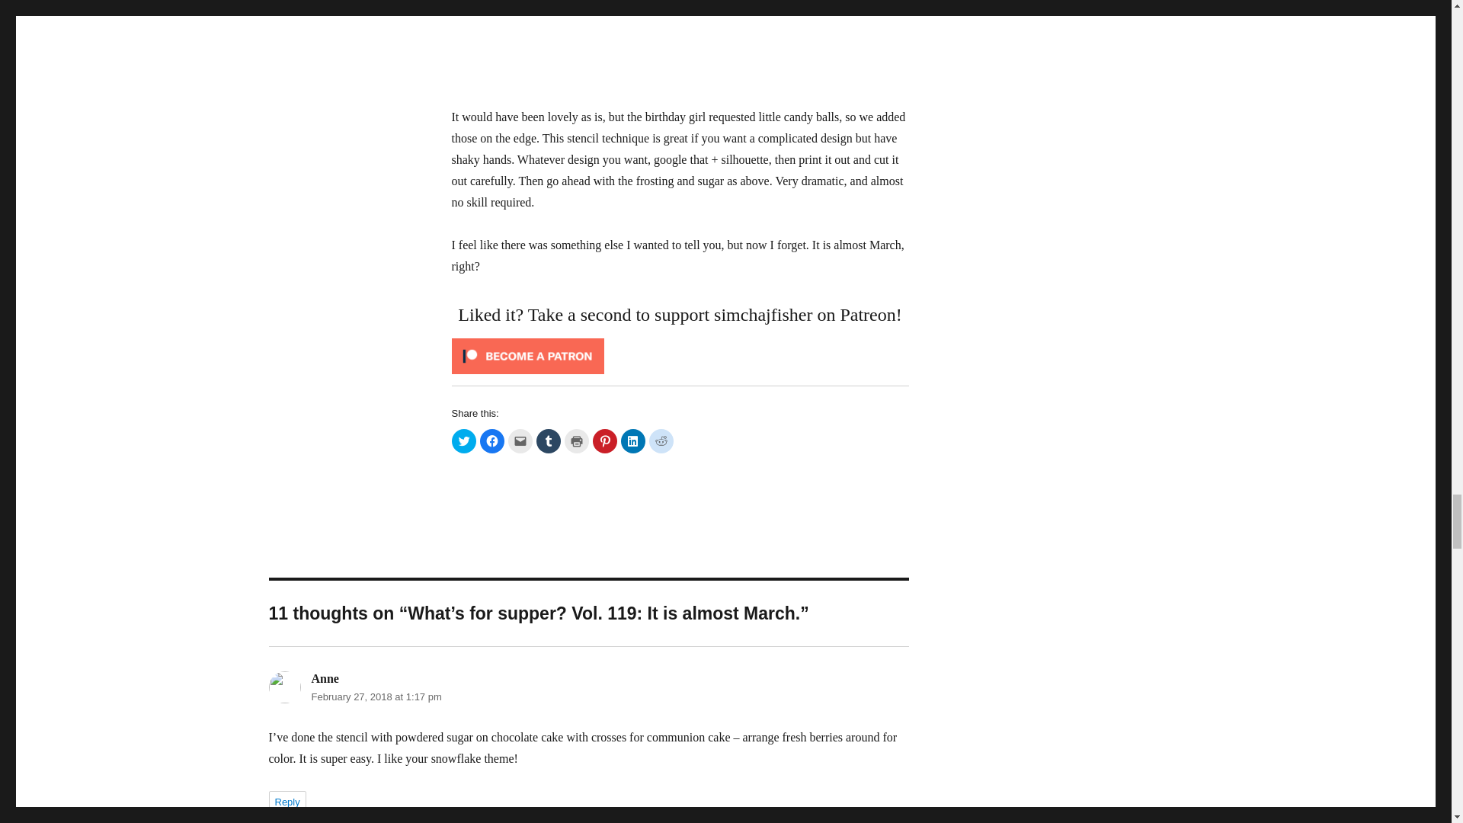 The height and width of the screenshot is (823, 1463). What do you see at coordinates (632, 440) in the screenshot?
I see `Click to share on LinkedIn` at bounding box center [632, 440].